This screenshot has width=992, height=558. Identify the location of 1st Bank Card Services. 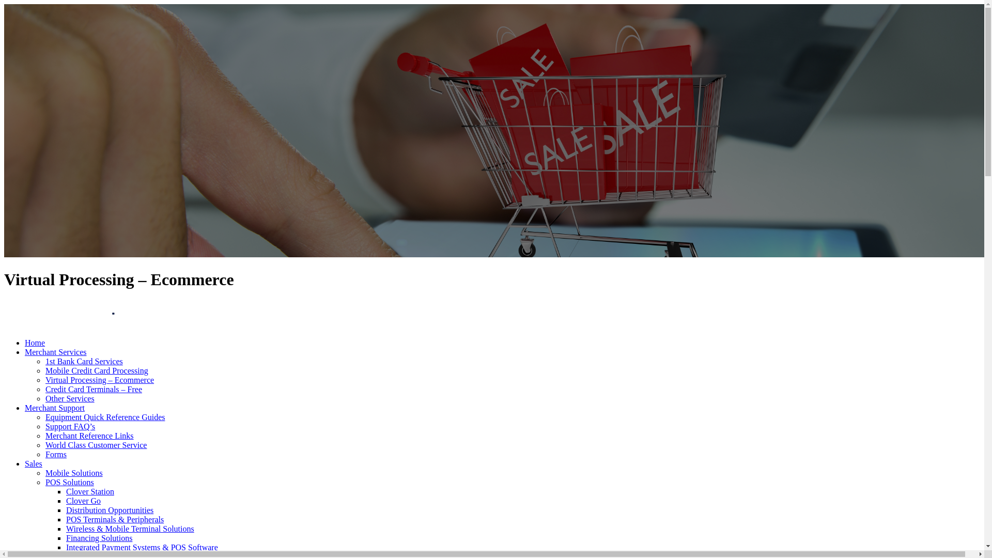
(84, 362).